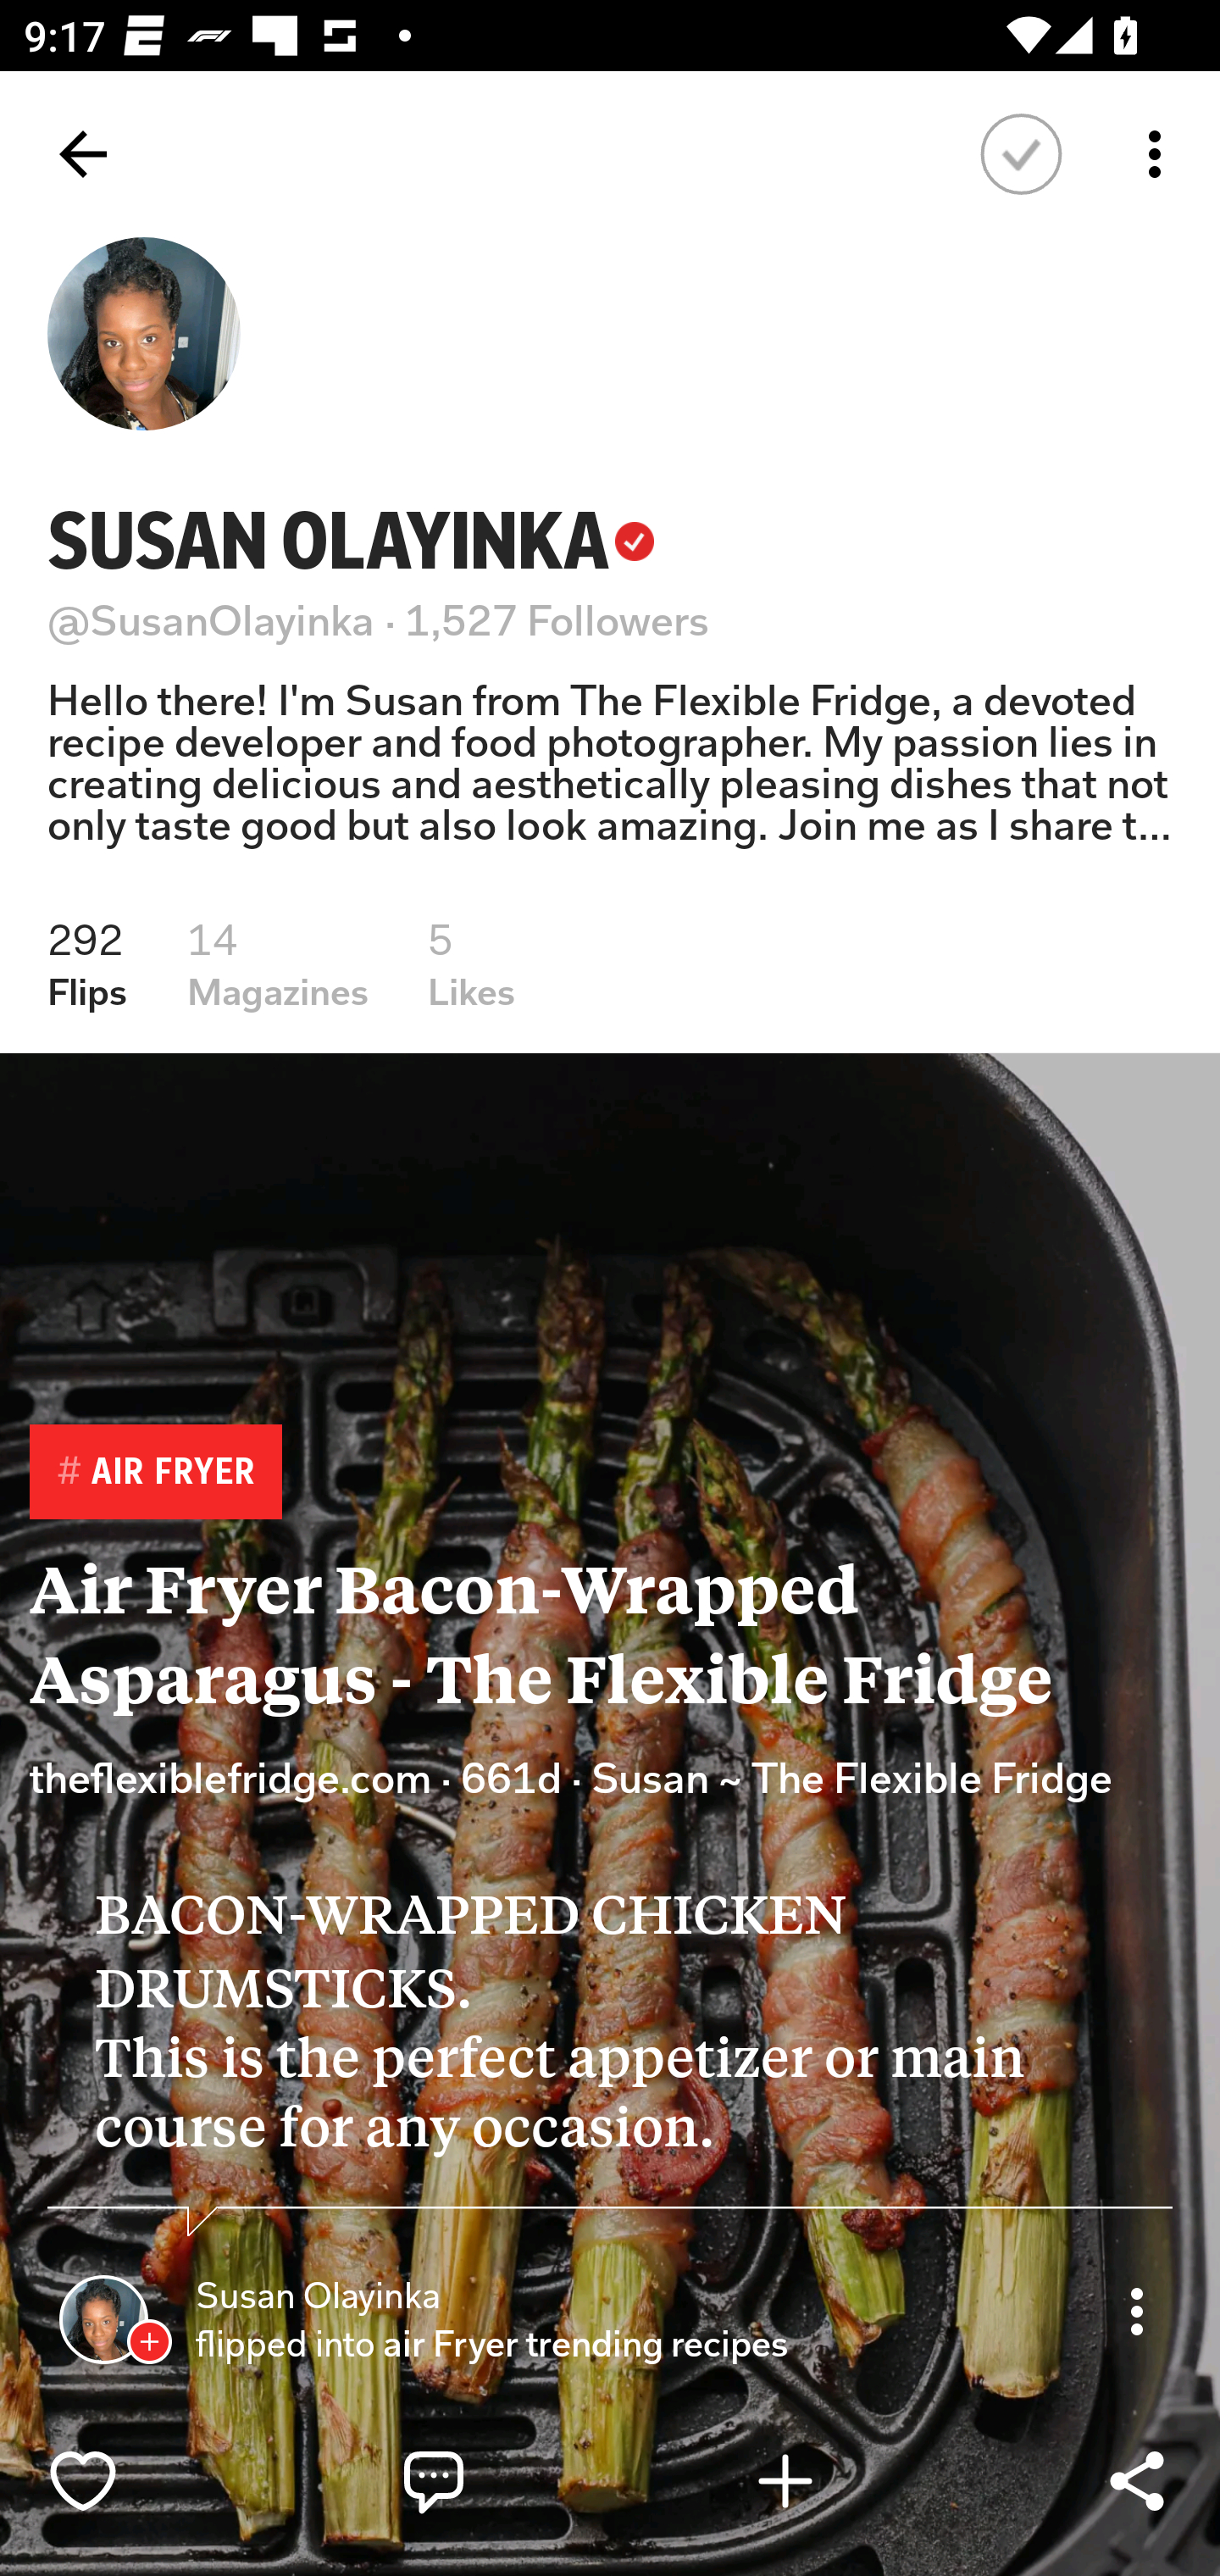 The height and width of the screenshot is (2576, 1220). I want to click on More options, so click(1161, 154).